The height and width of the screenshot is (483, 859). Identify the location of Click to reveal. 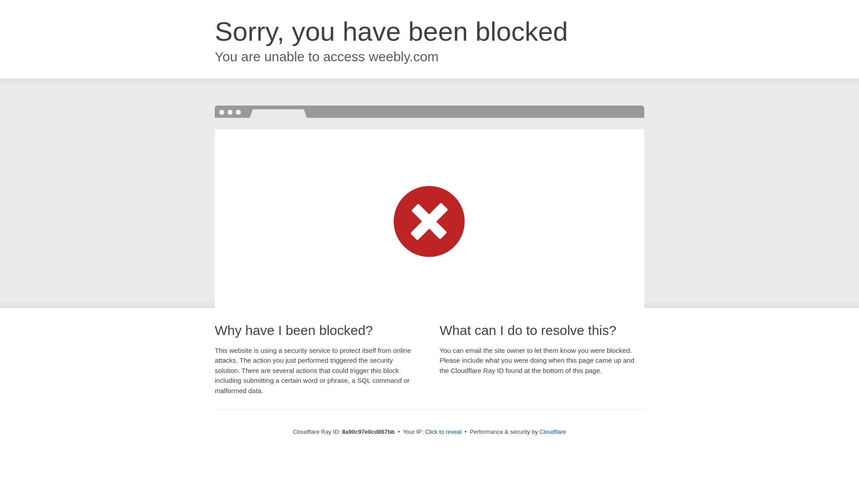
(443, 432).